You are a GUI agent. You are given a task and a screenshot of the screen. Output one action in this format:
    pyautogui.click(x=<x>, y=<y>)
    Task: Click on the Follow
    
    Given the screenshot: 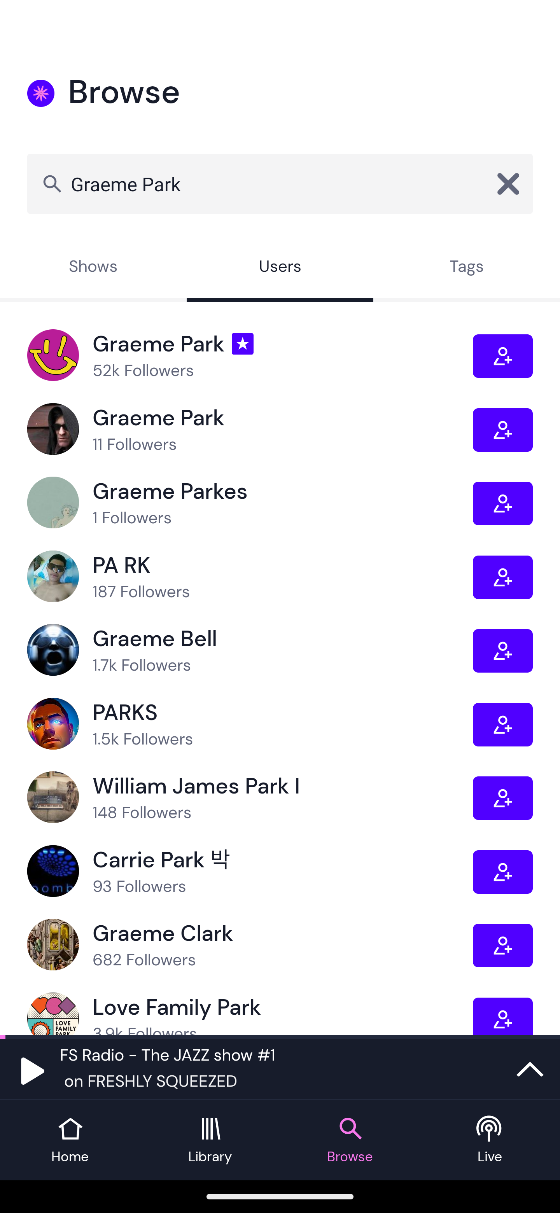 What is the action you would take?
    pyautogui.click(x=502, y=503)
    